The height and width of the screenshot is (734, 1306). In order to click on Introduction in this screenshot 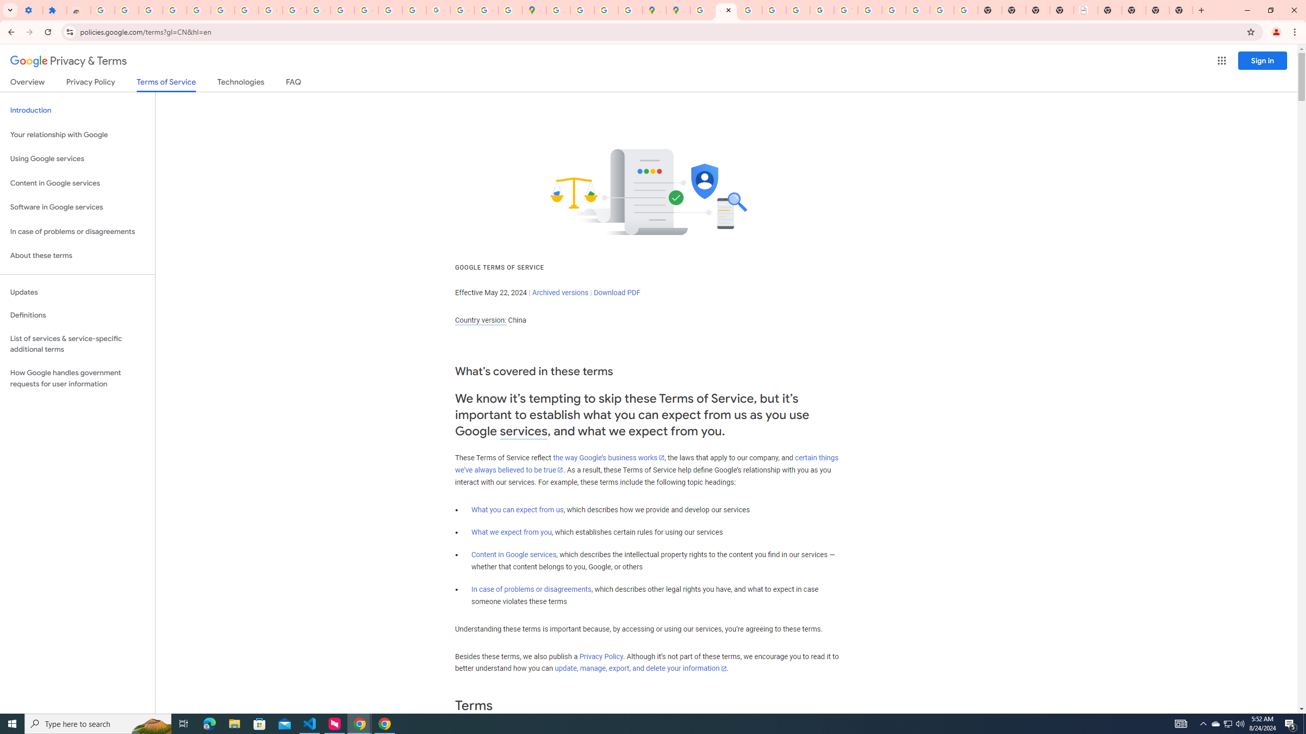, I will do `click(78, 110)`.